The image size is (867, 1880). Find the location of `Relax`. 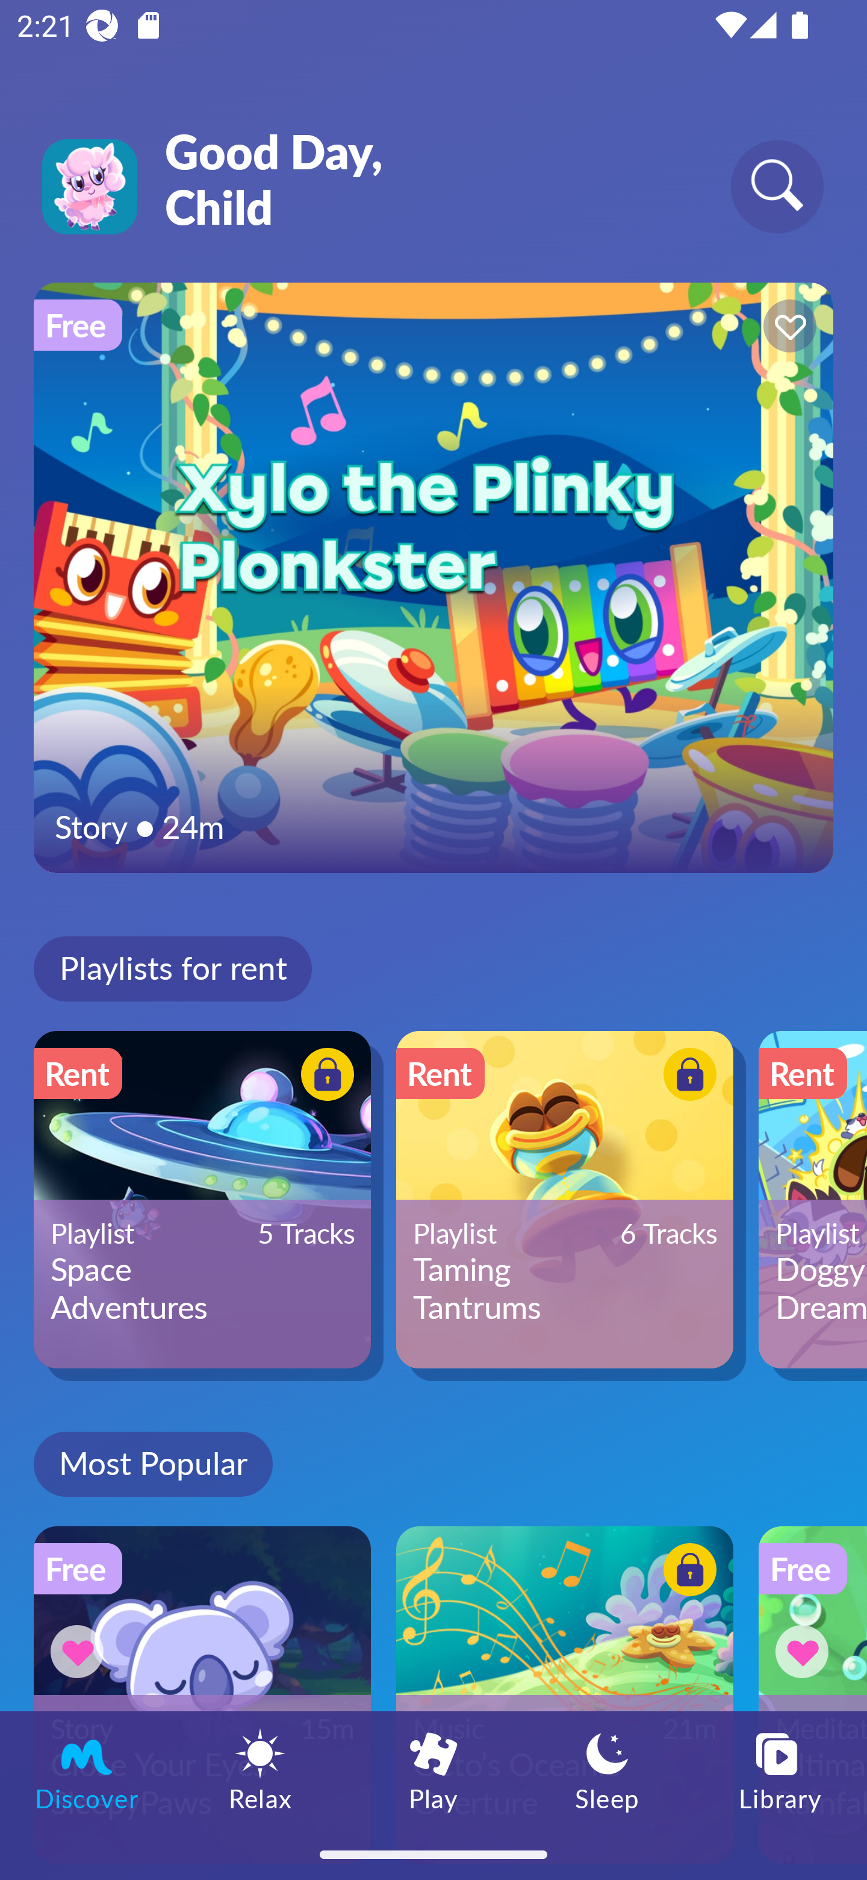

Relax is located at coordinates (260, 1770).